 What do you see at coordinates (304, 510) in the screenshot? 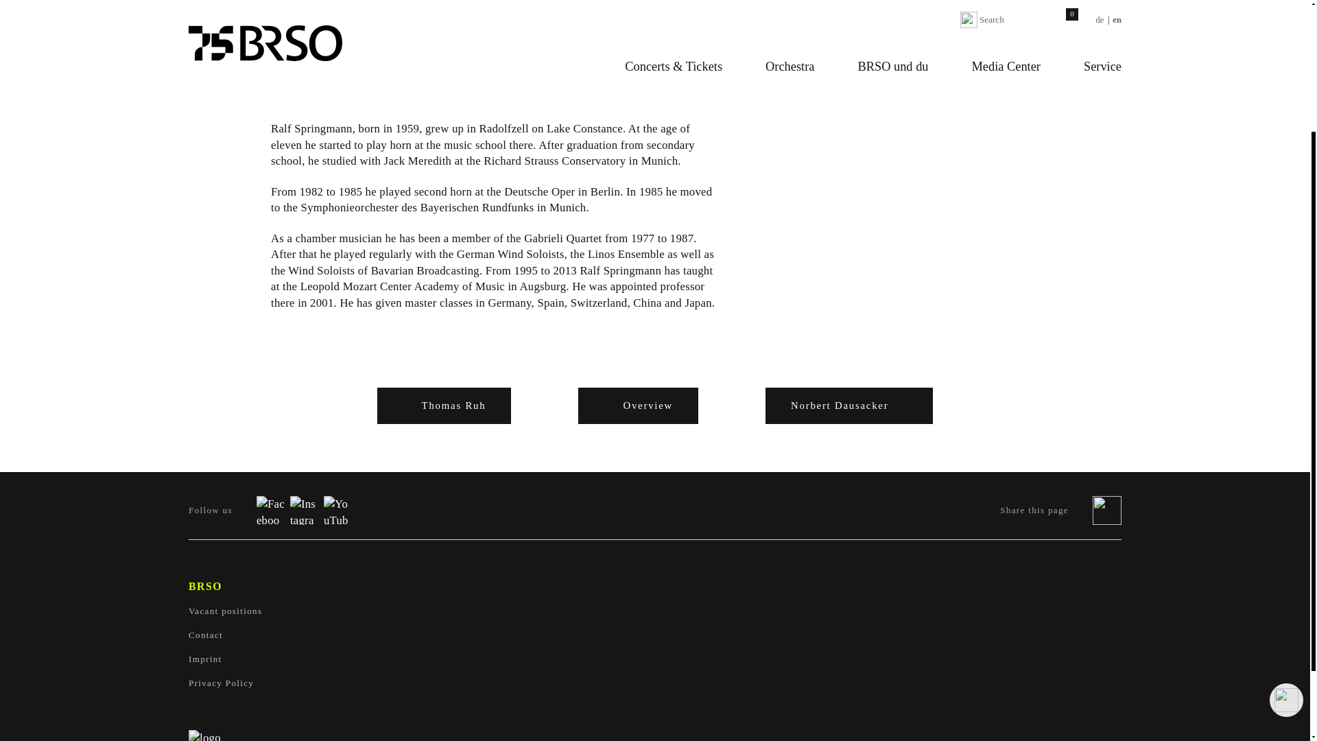
I see `Instagram` at bounding box center [304, 510].